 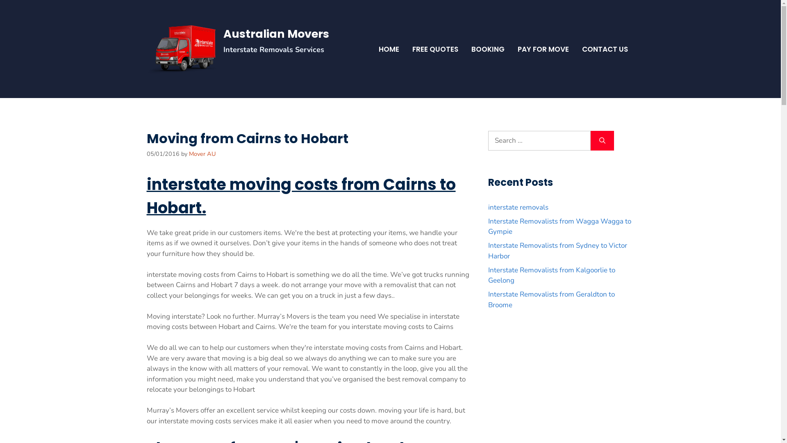 I want to click on CONTACT US, so click(x=605, y=49).